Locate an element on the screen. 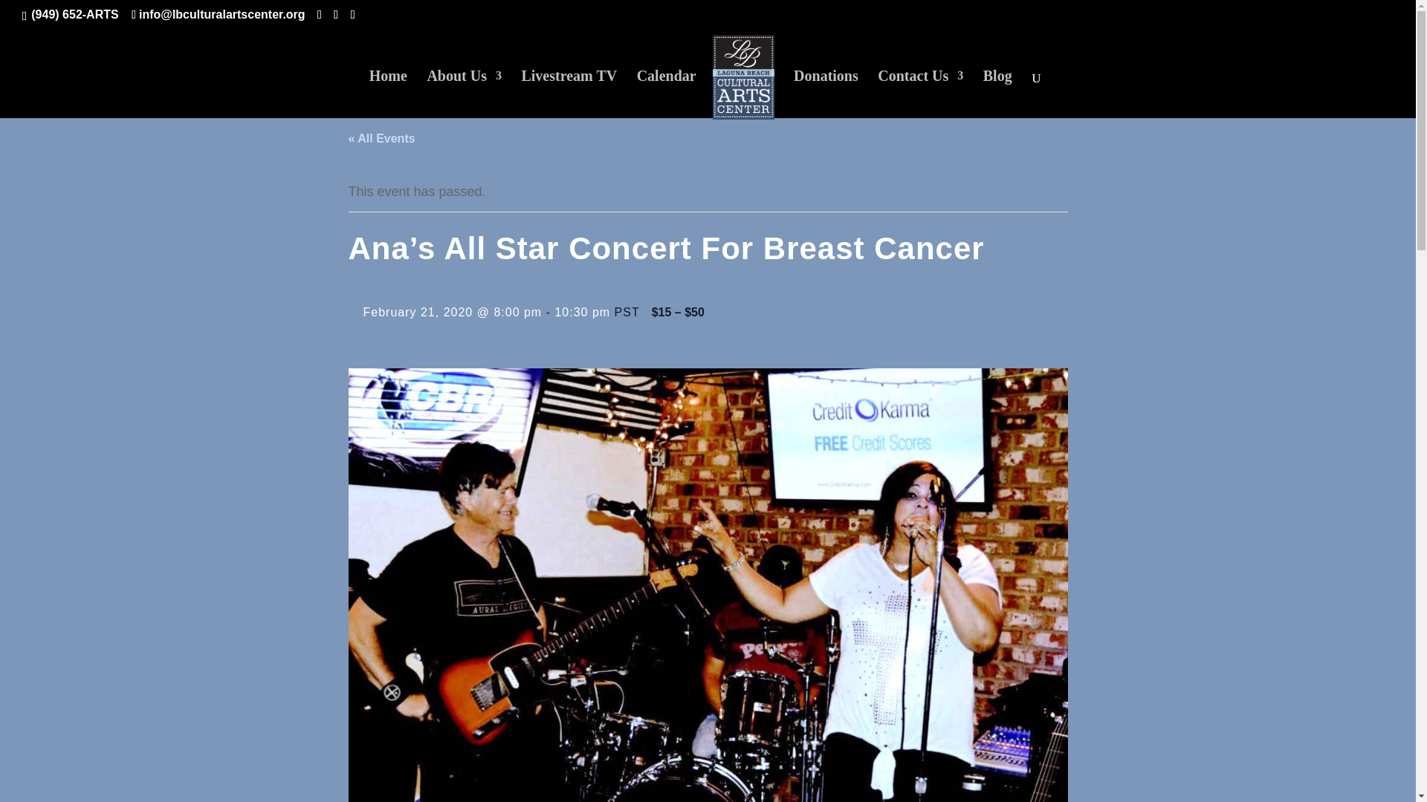 This screenshot has height=802, width=1427. Donations is located at coordinates (826, 94).